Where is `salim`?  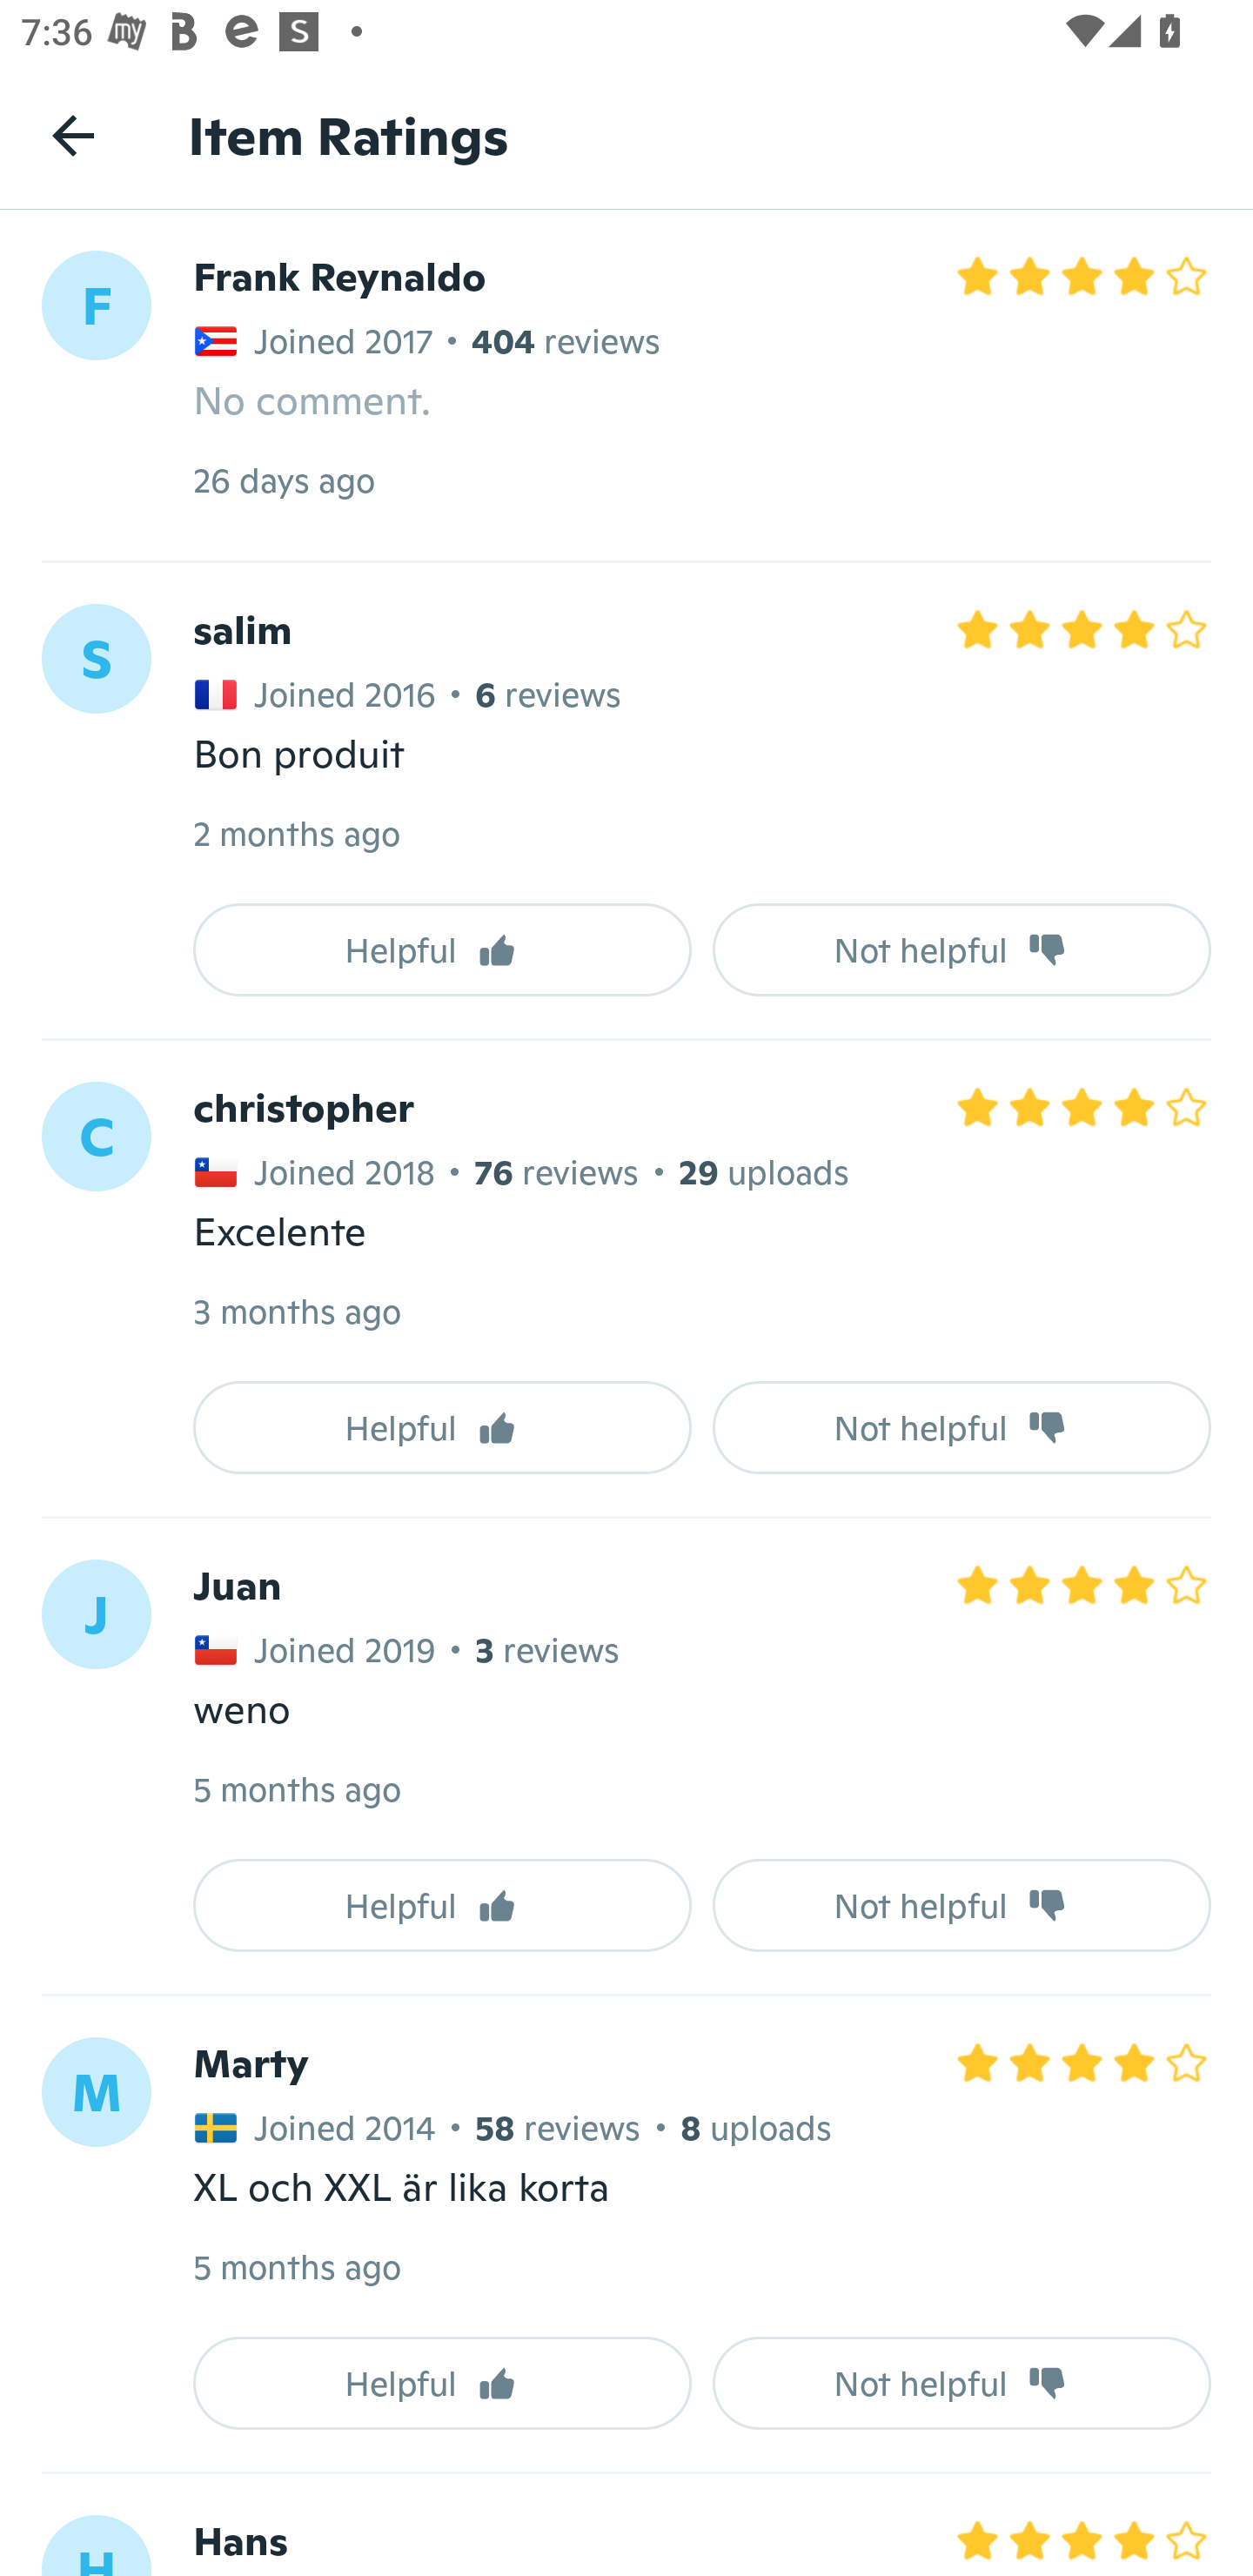
salim is located at coordinates (242, 629).